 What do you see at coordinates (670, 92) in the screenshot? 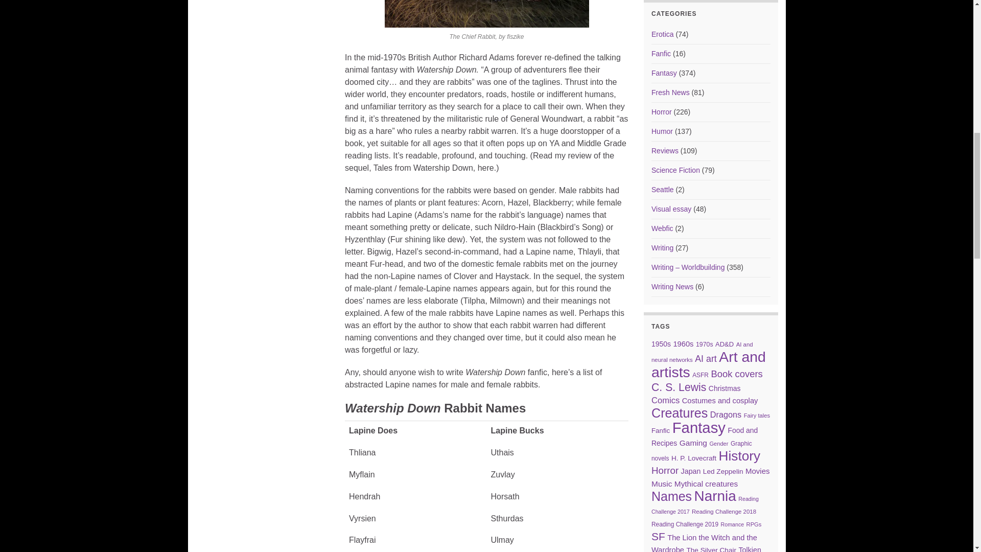
I see `Fresh News` at bounding box center [670, 92].